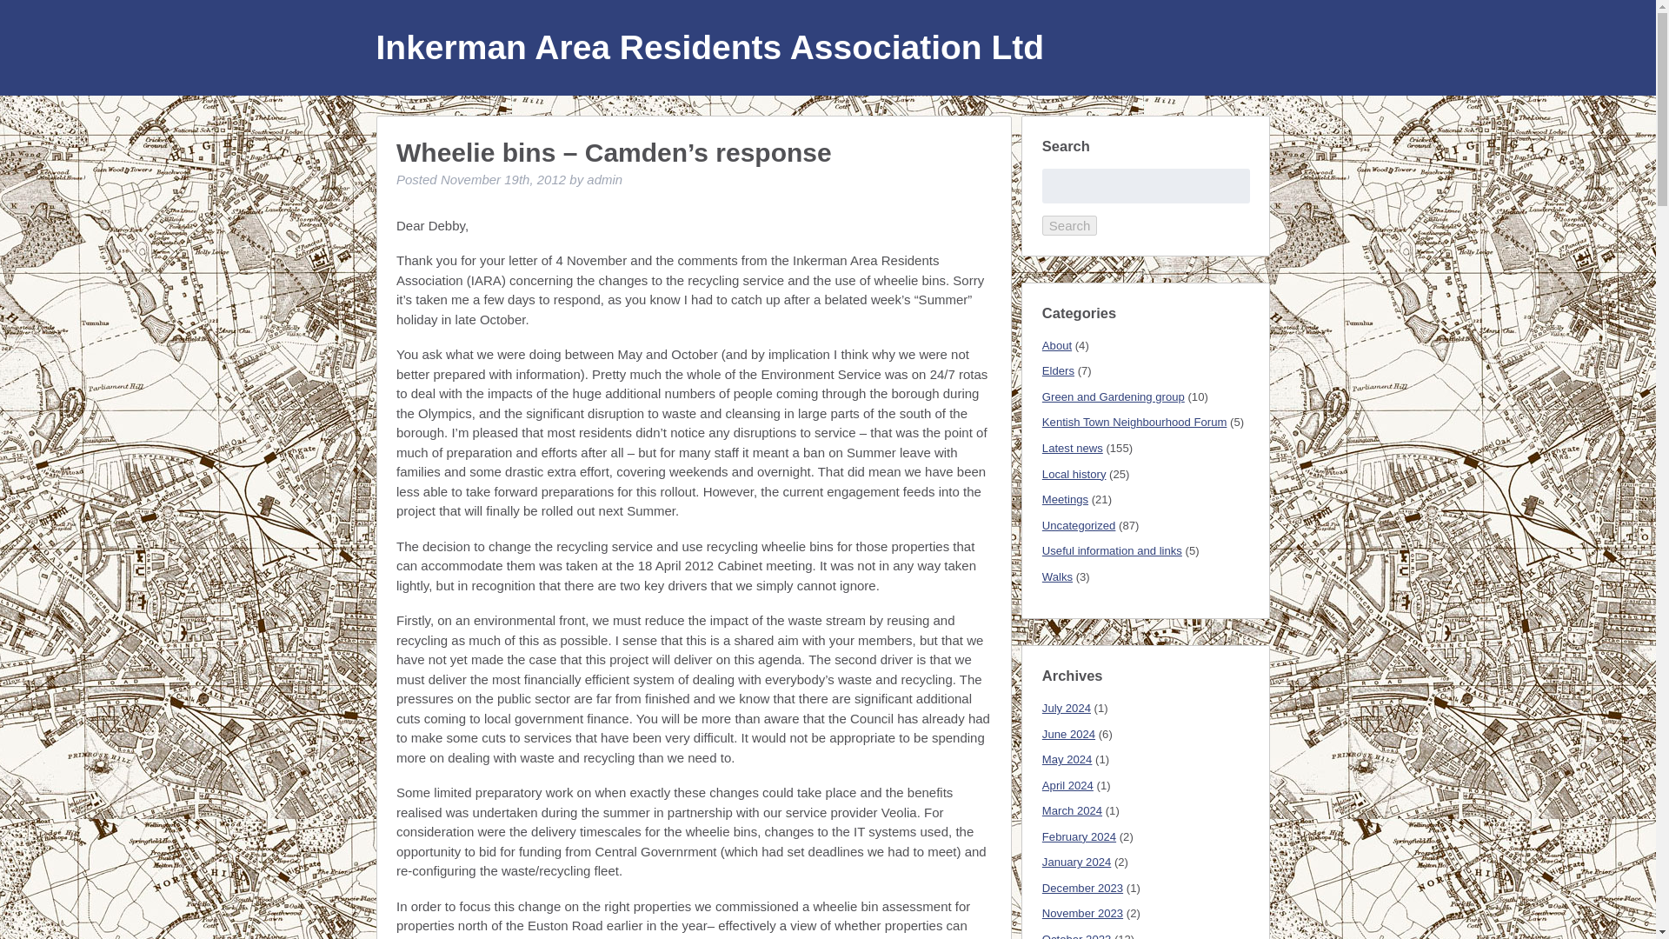 The image size is (1669, 939). Describe the element at coordinates (1069, 226) in the screenshot. I see `Search` at that location.